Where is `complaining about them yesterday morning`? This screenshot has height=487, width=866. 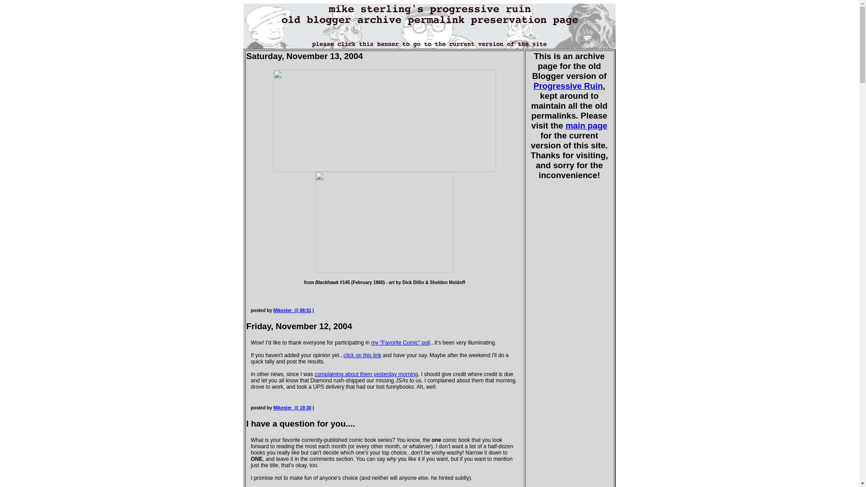
complaining about them yesterday morning is located at coordinates (365, 374).